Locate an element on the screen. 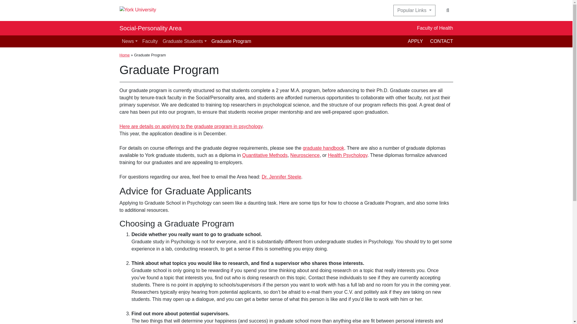 This screenshot has height=324, width=577. Search is located at coordinates (448, 10).